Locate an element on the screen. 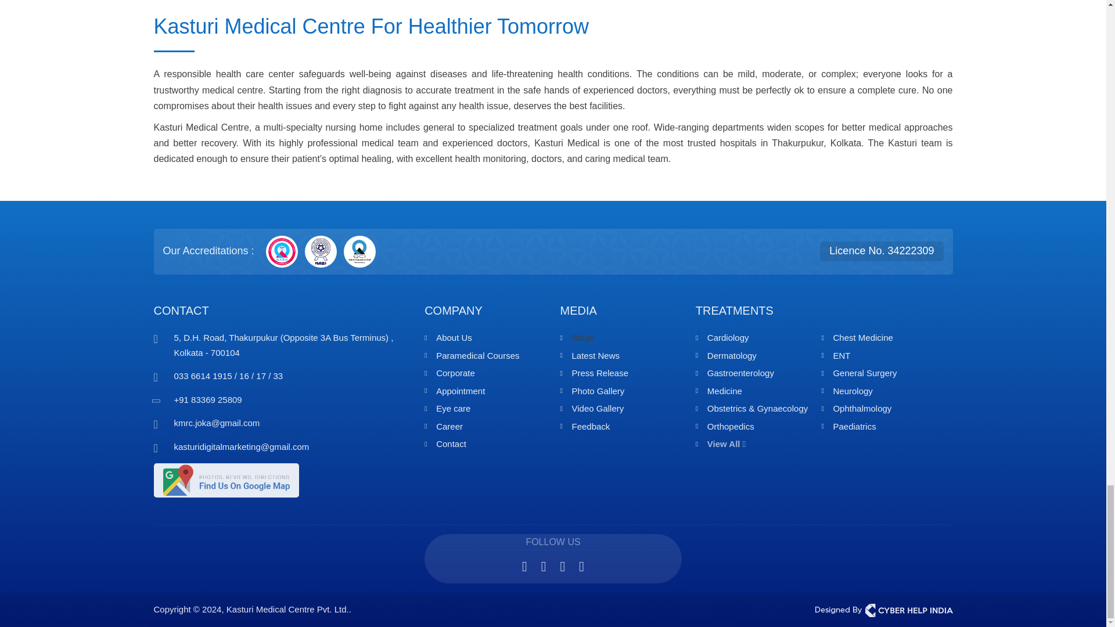 This screenshot has width=1115, height=627. Cyber Help India is located at coordinates (884, 610).